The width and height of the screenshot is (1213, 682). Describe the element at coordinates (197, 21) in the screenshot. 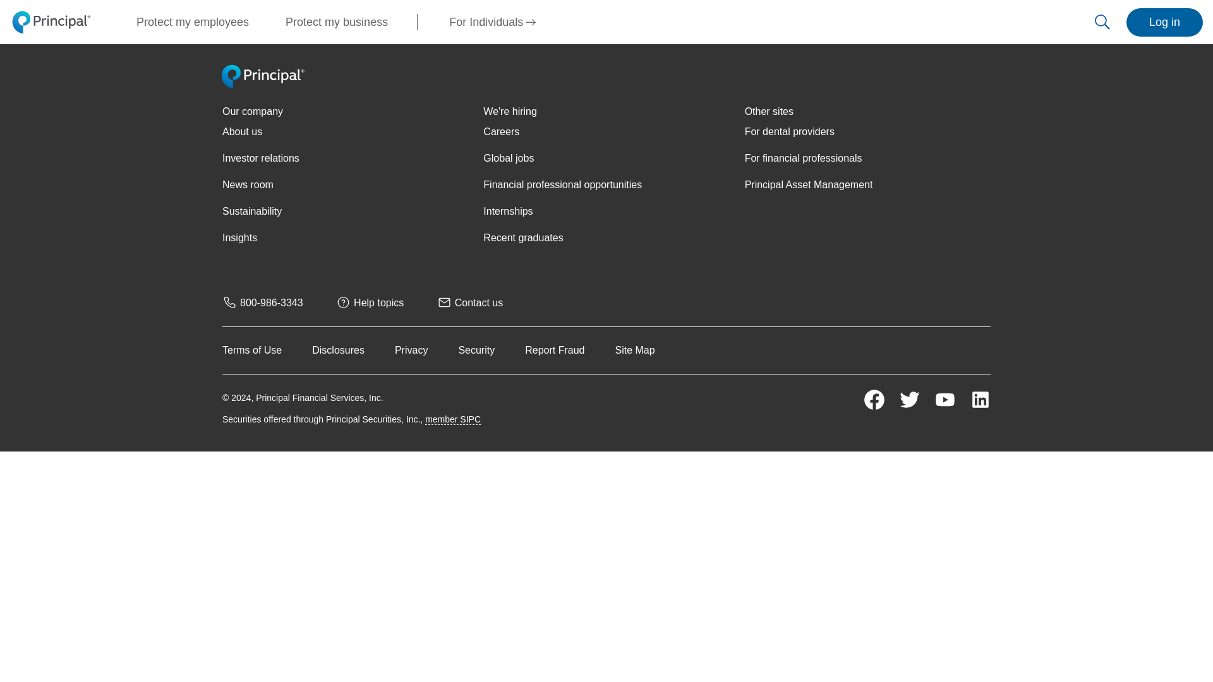

I see `Protect my employees` at that location.